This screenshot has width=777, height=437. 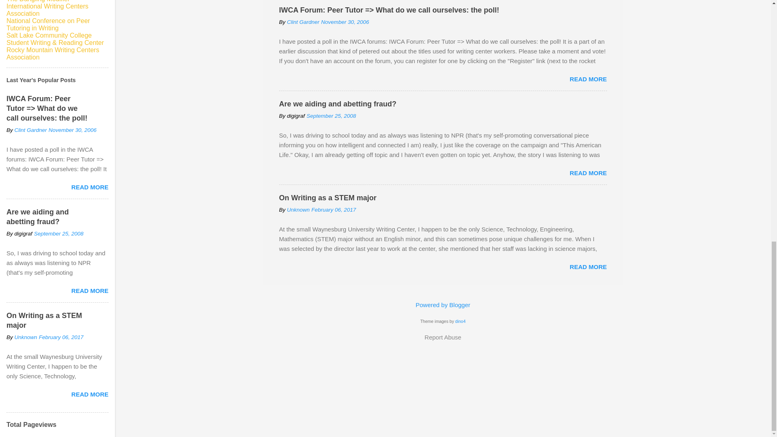 What do you see at coordinates (588, 173) in the screenshot?
I see `READ MORE` at bounding box center [588, 173].